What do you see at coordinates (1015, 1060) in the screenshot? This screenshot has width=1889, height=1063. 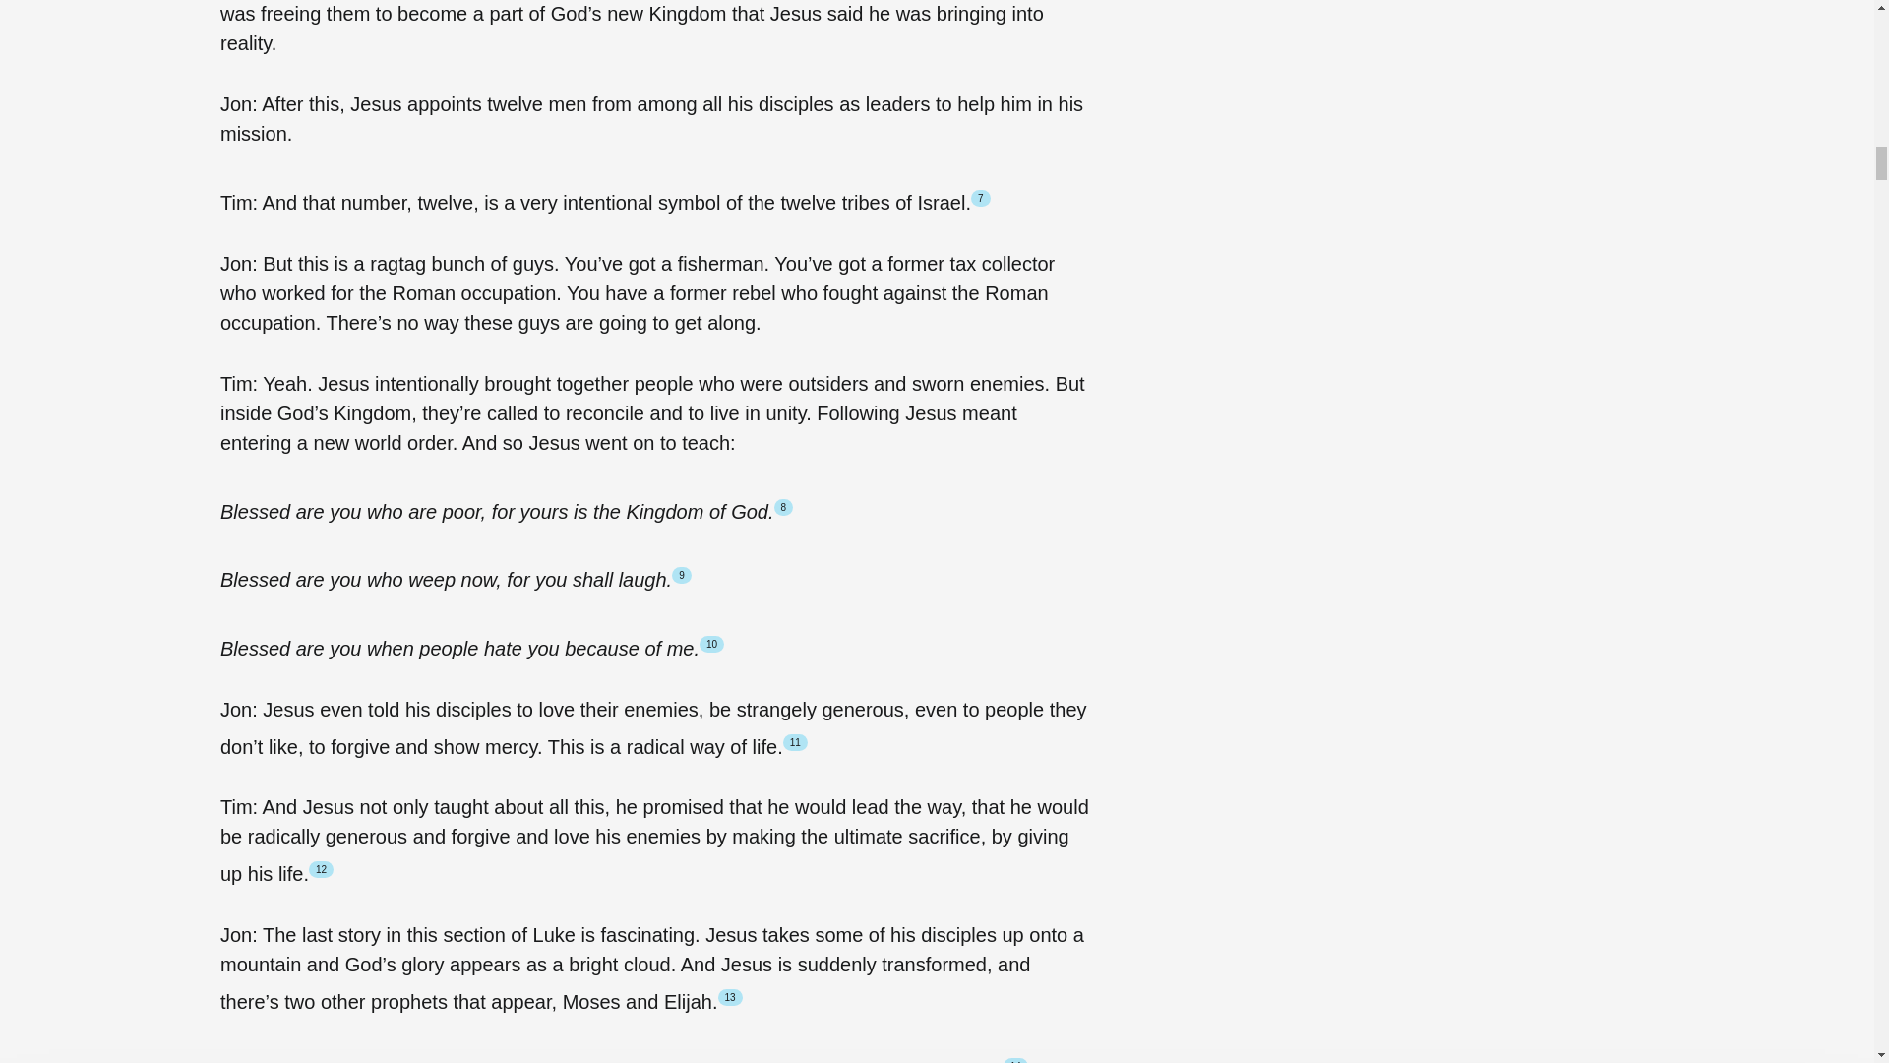 I see `14` at bounding box center [1015, 1060].